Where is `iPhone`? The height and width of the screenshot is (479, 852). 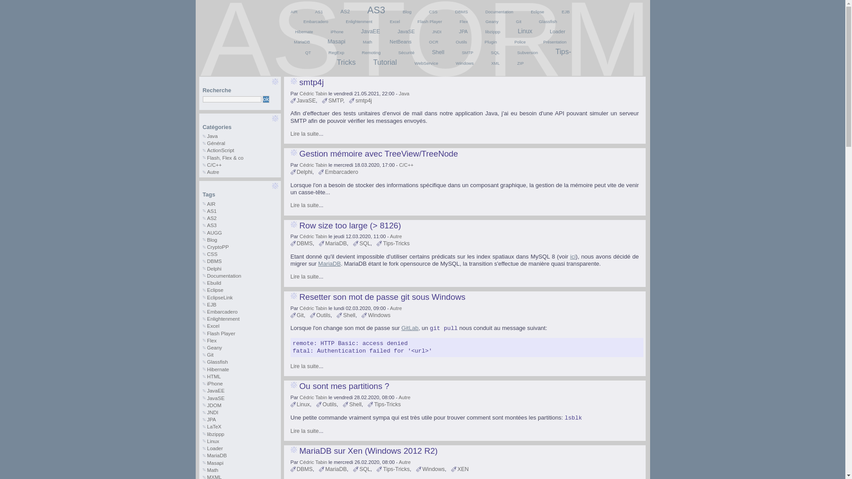
iPhone is located at coordinates (215, 384).